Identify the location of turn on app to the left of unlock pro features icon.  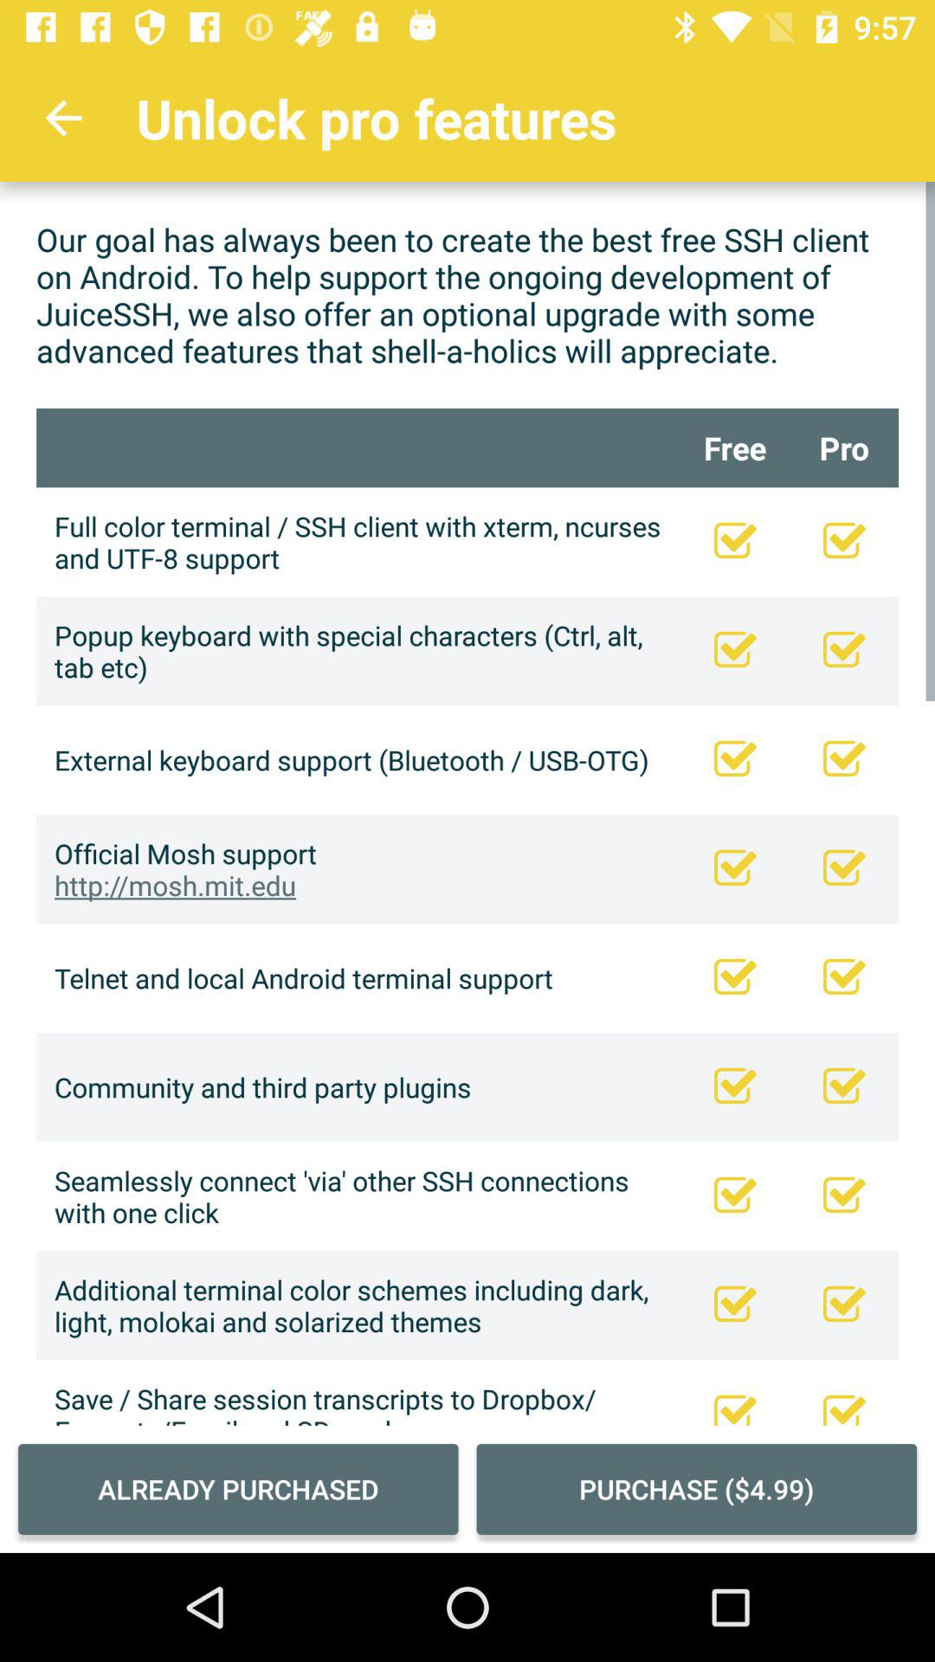
(63, 118).